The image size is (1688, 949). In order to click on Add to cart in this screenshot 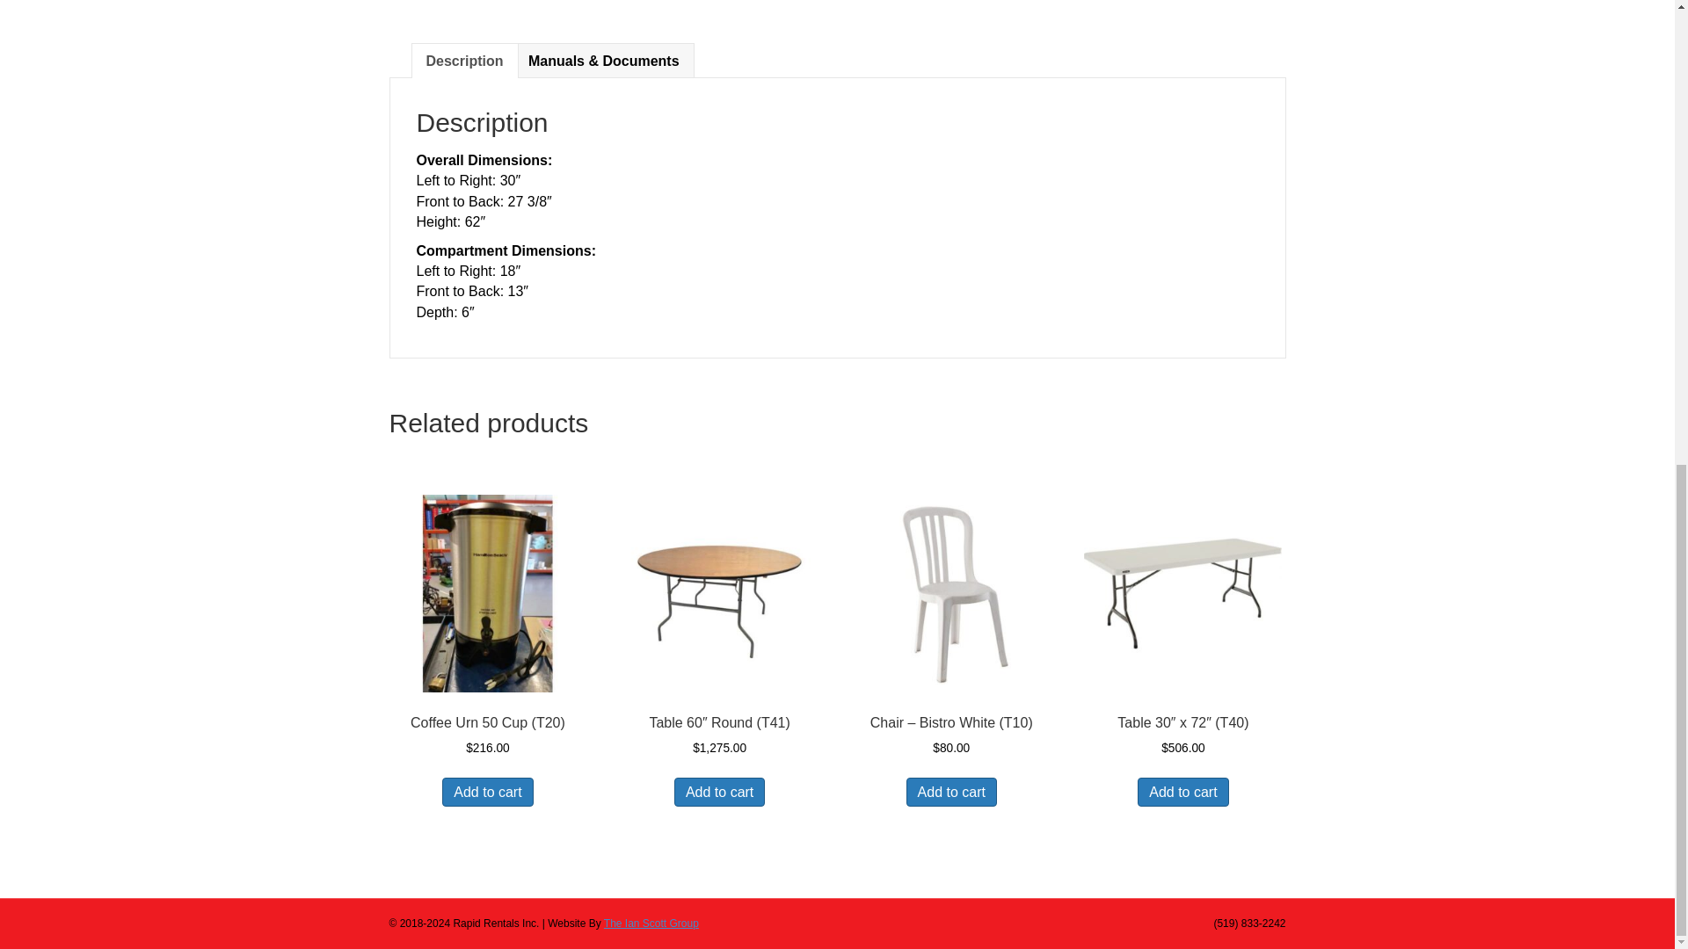, I will do `click(1183, 792)`.